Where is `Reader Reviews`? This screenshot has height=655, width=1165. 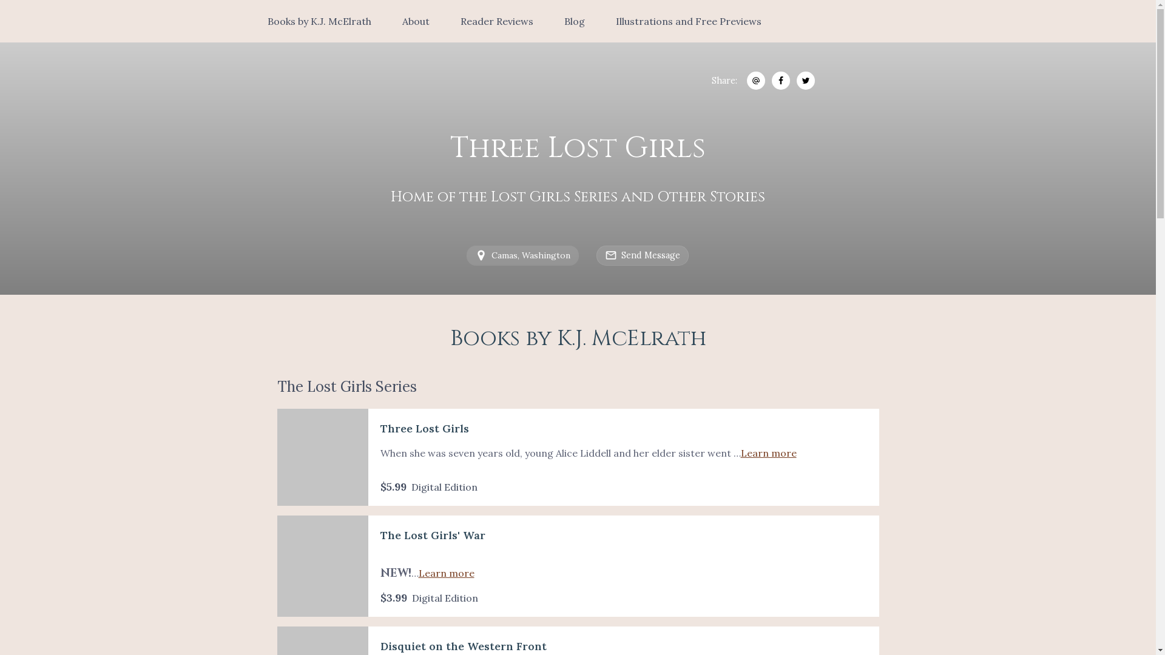 Reader Reviews is located at coordinates (497, 21).